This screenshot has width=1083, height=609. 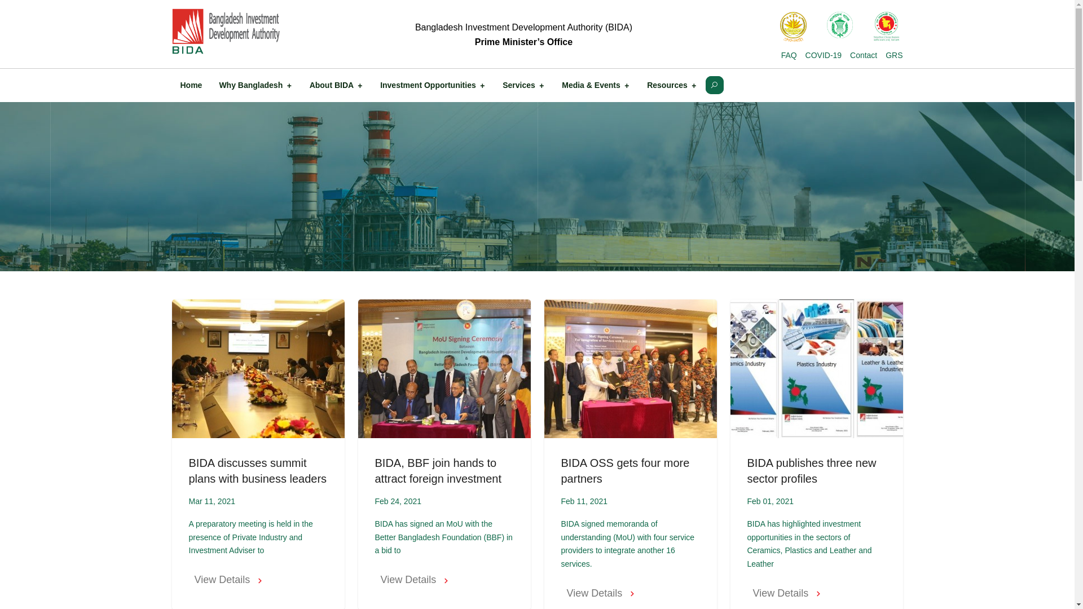 I want to click on About BIDA, so click(x=336, y=86).